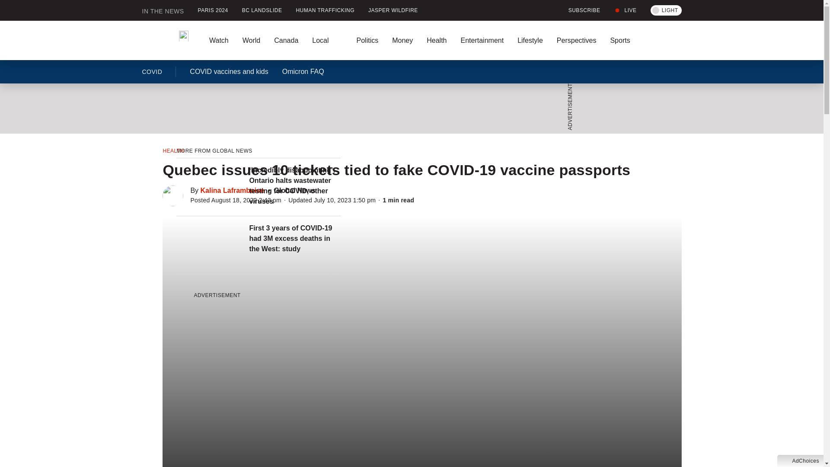  I want to click on GlobalNews home, so click(165, 40).